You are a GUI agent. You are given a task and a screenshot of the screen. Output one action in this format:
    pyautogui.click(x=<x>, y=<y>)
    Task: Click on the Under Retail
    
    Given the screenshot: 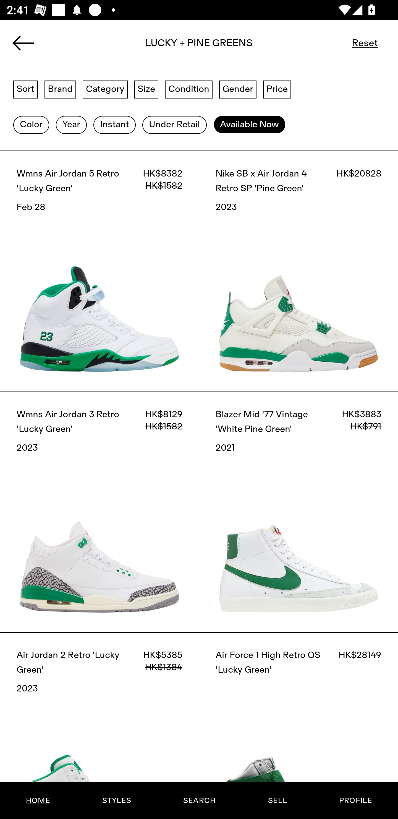 What is the action you would take?
    pyautogui.click(x=174, y=125)
    